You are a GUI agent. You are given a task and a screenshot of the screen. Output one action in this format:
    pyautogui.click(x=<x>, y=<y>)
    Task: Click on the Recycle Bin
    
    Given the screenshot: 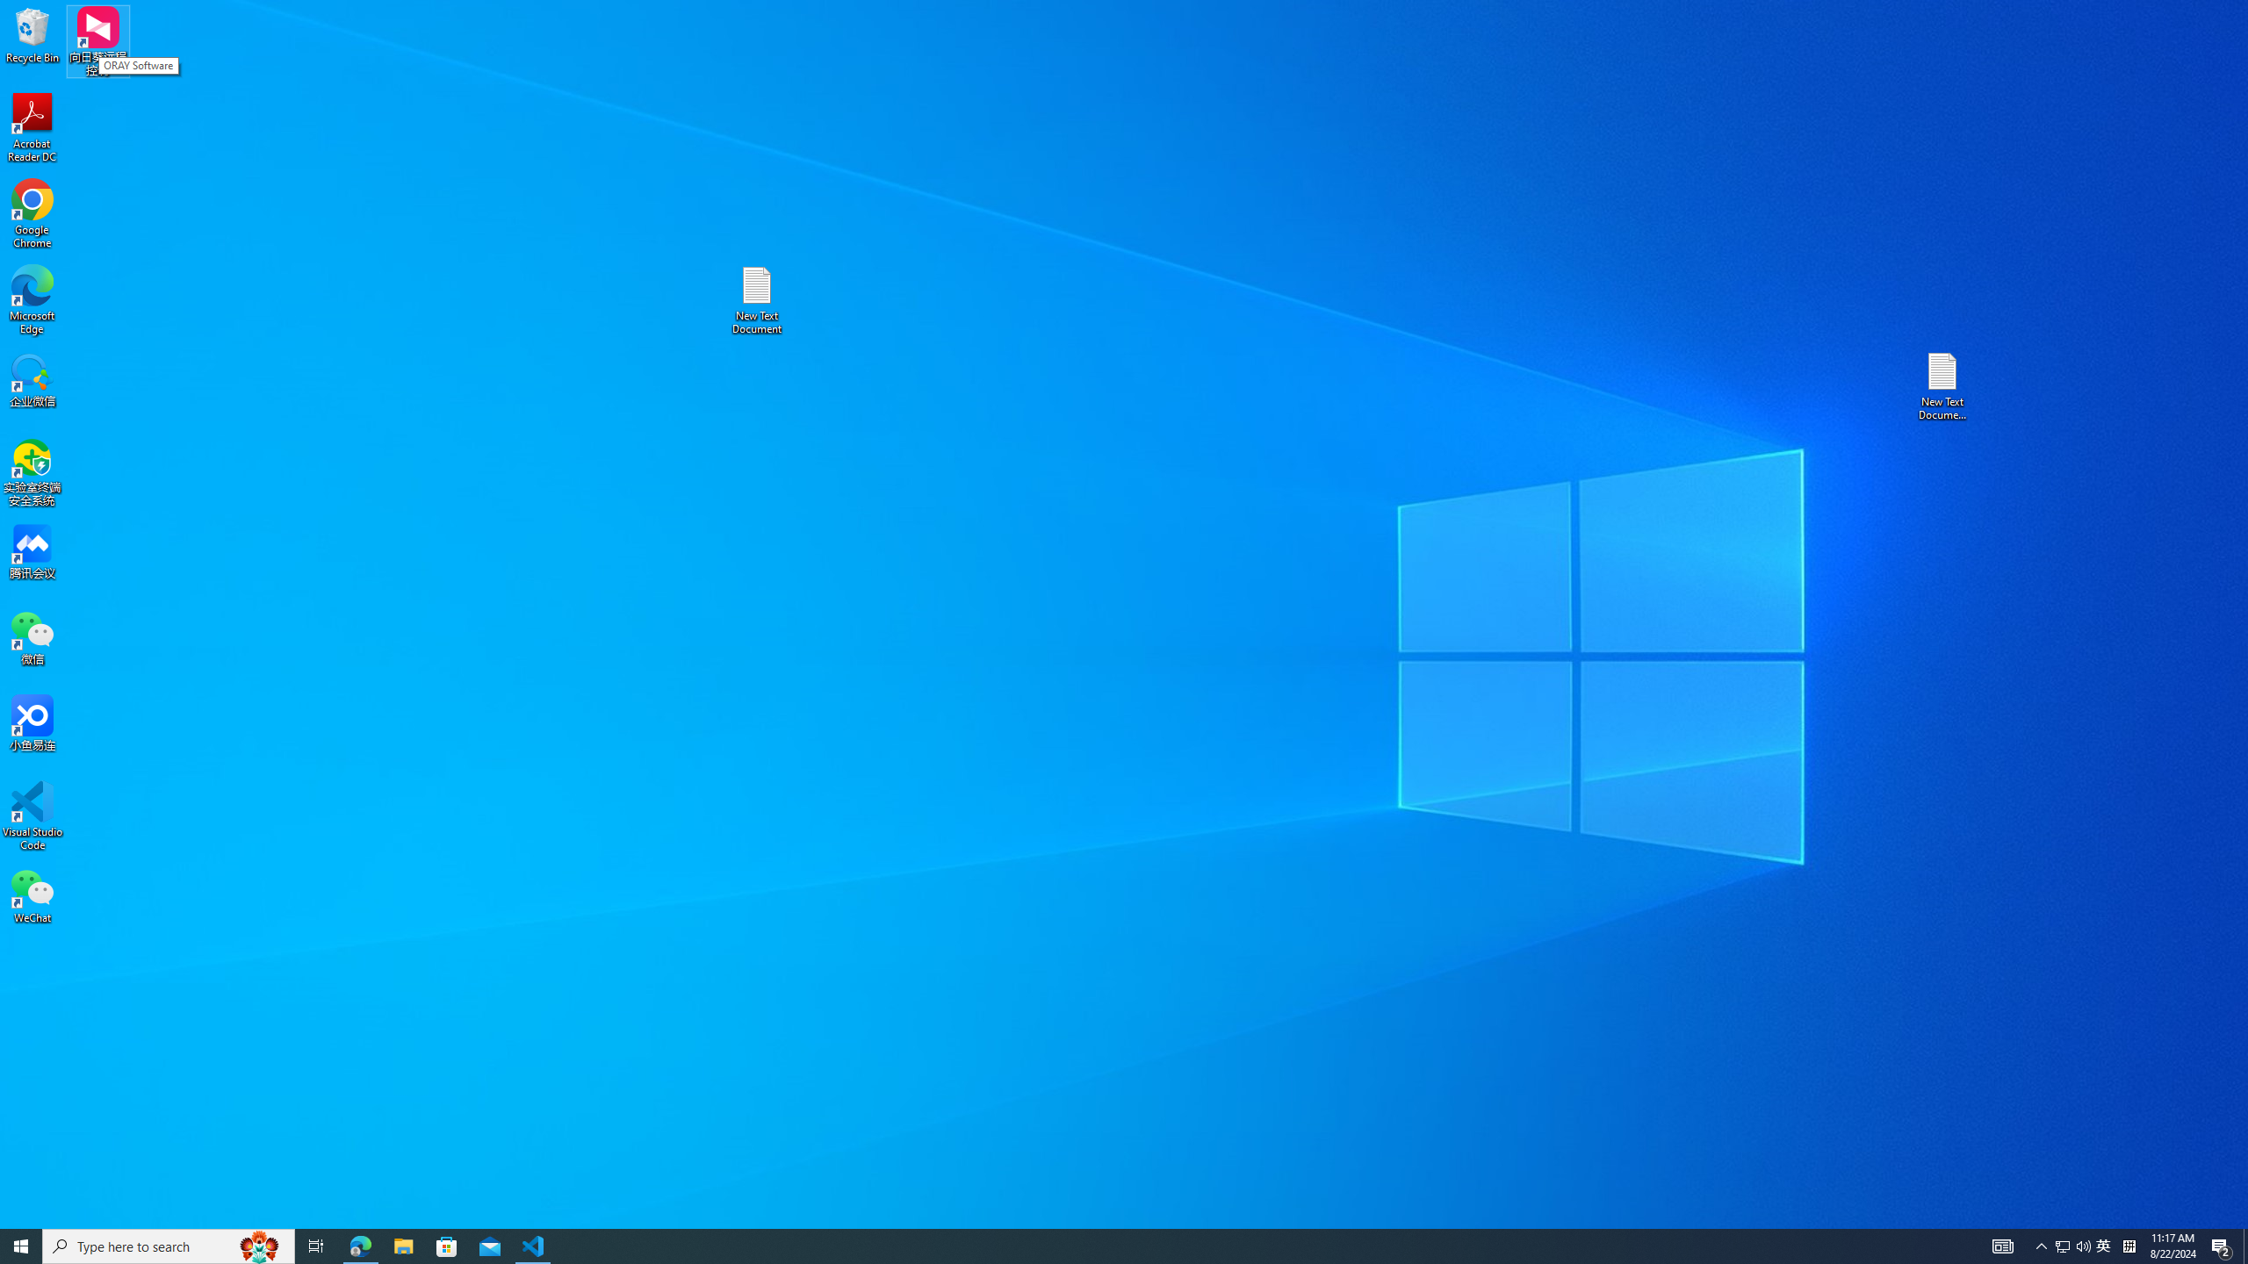 What is the action you would take?
    pyautogui.click(x=32, y=34)
    